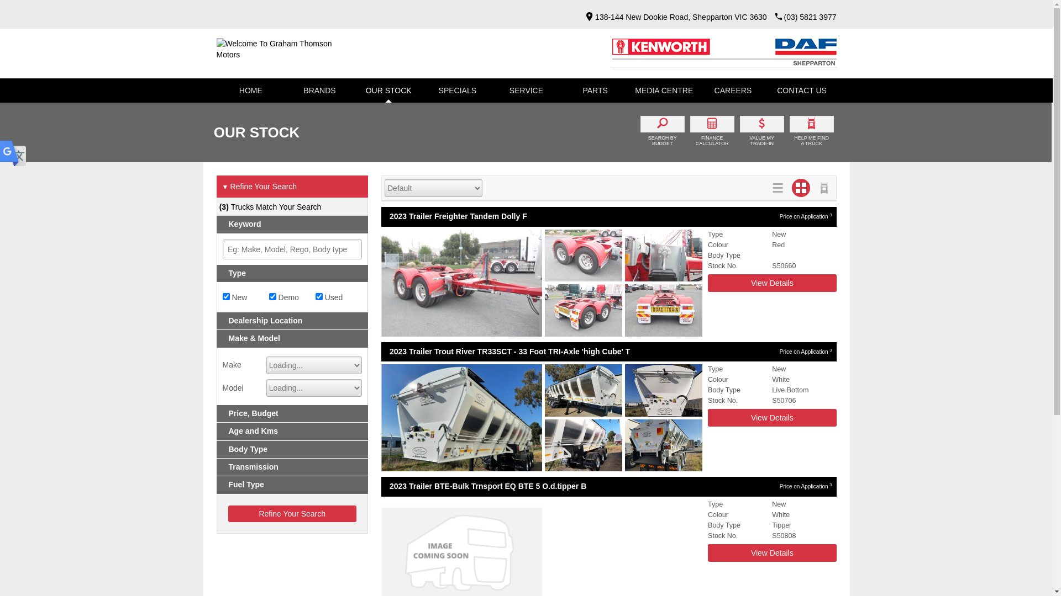 The width and height of the screenshot is (1061, 596). I want to click on Fuel Type, so click(293, 485).